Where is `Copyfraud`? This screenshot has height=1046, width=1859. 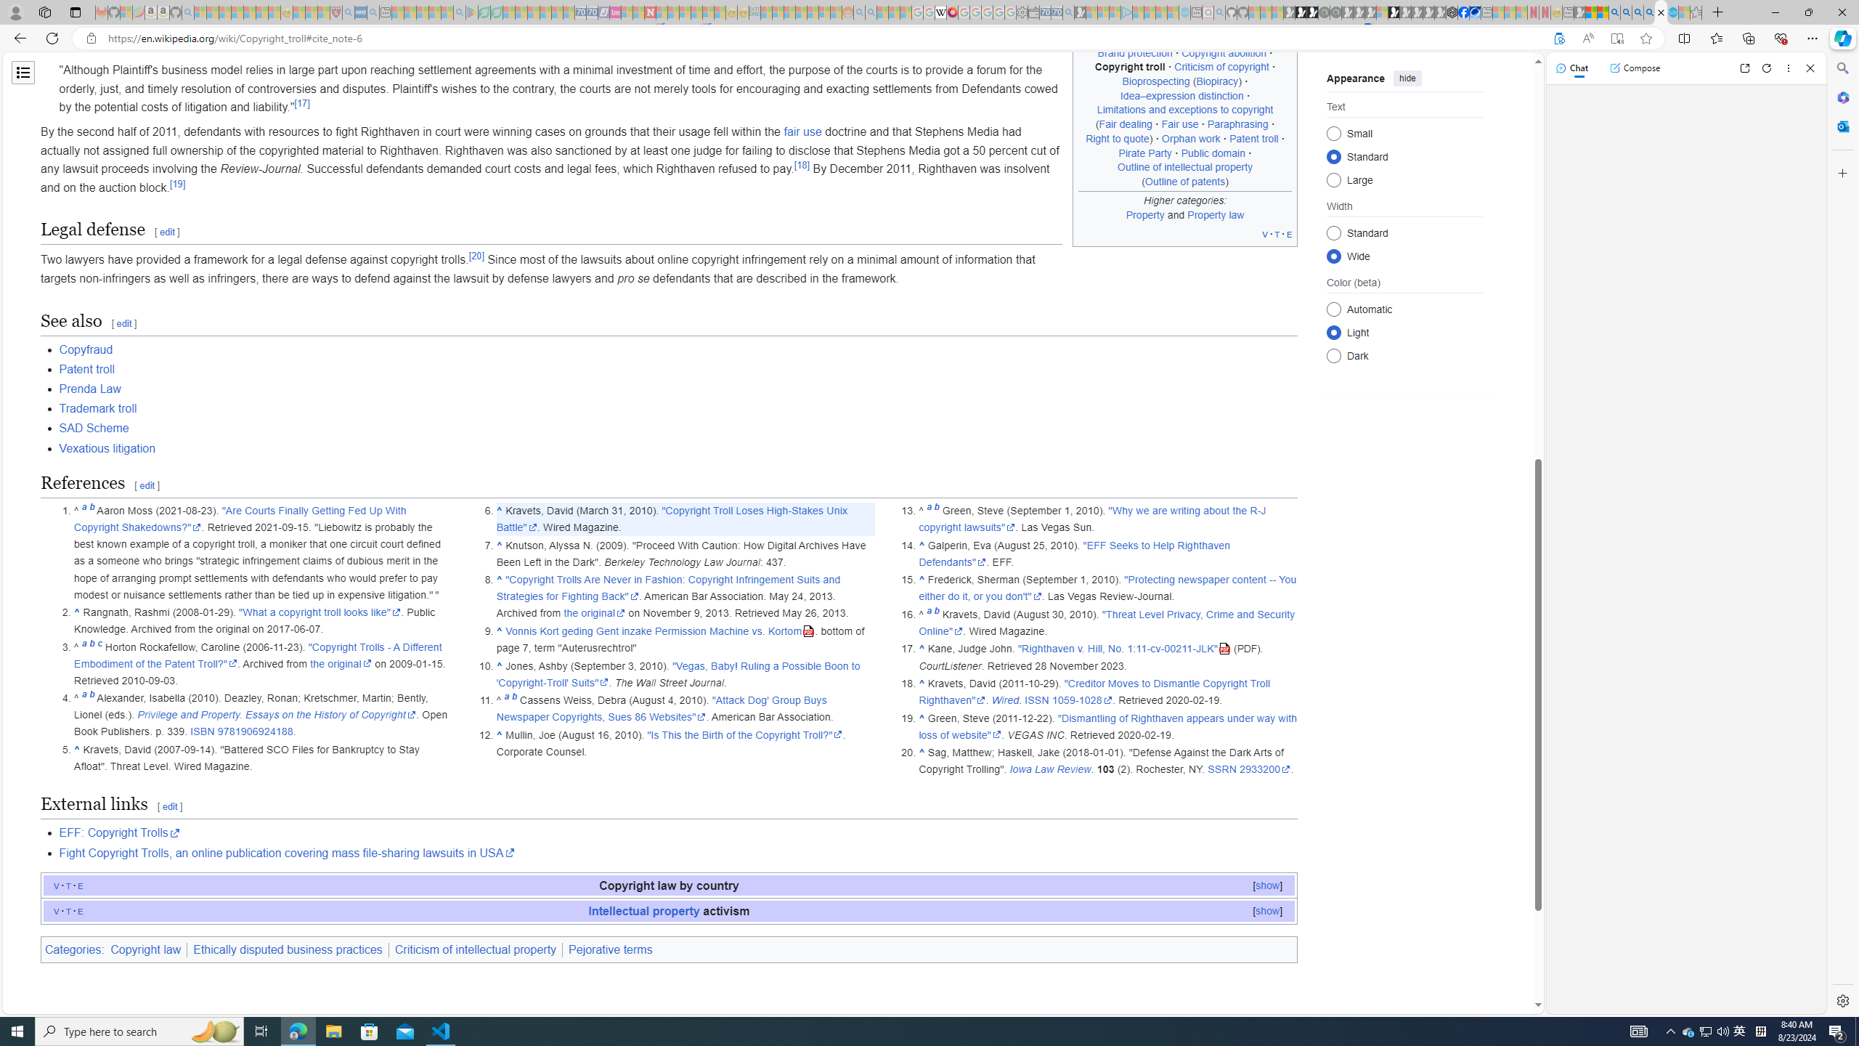
Copyfraud is located at coordinates (678, 350).